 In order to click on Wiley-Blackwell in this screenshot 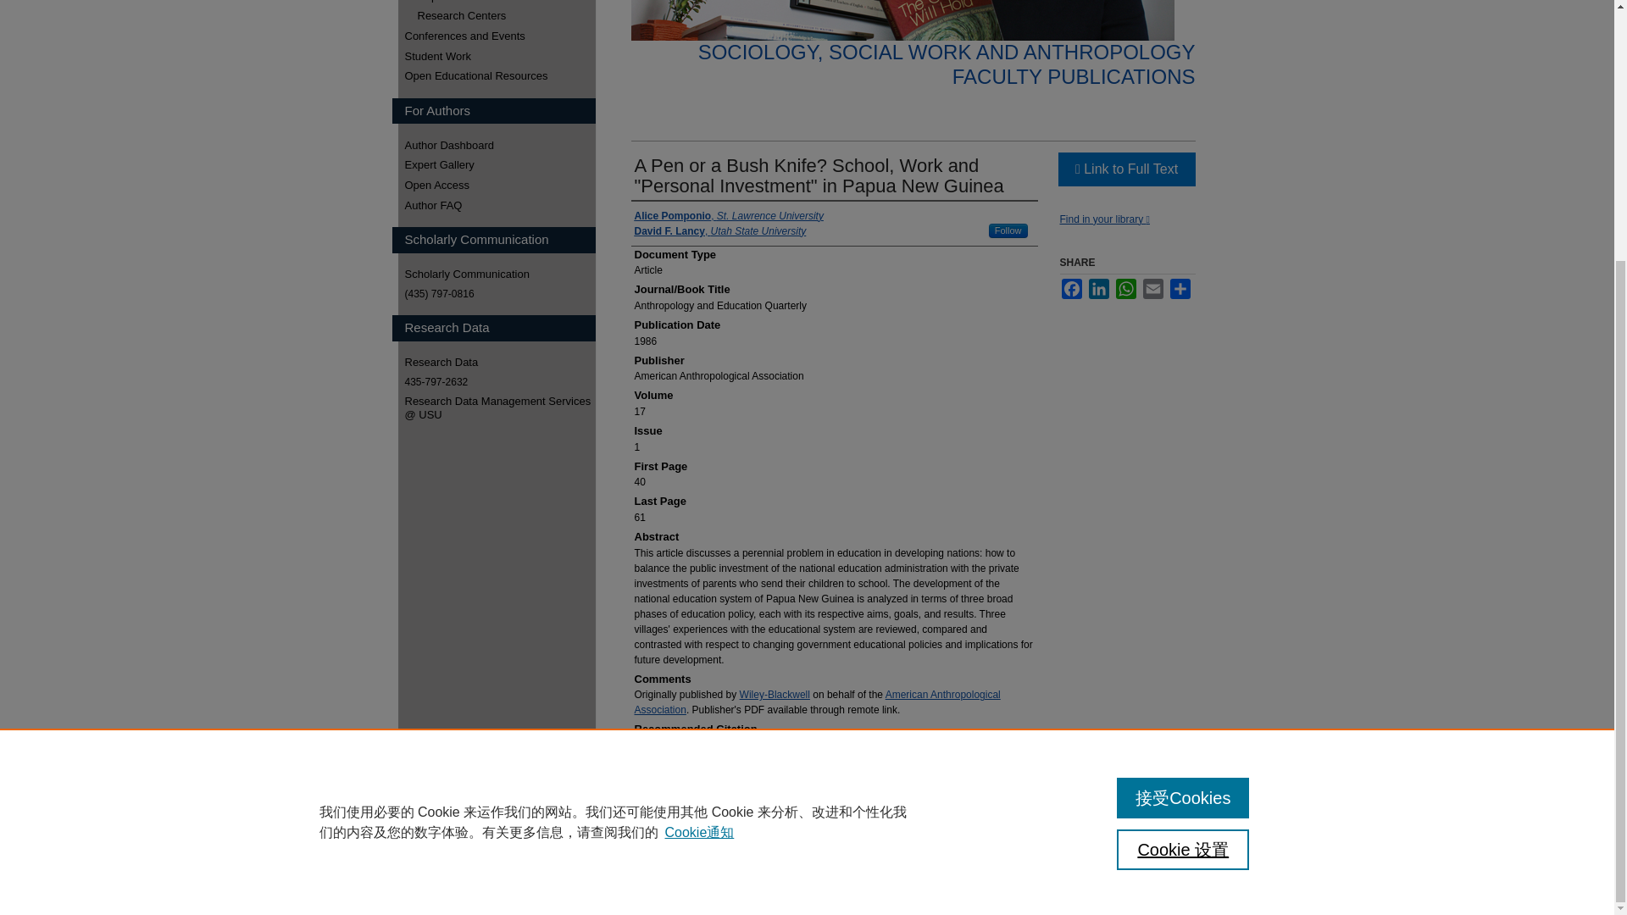, I will do `click(775, 695)`.